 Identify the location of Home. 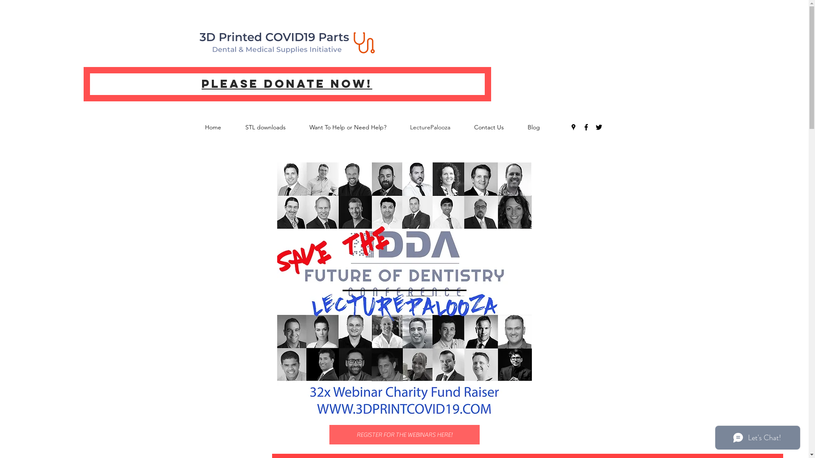
(221, 127).